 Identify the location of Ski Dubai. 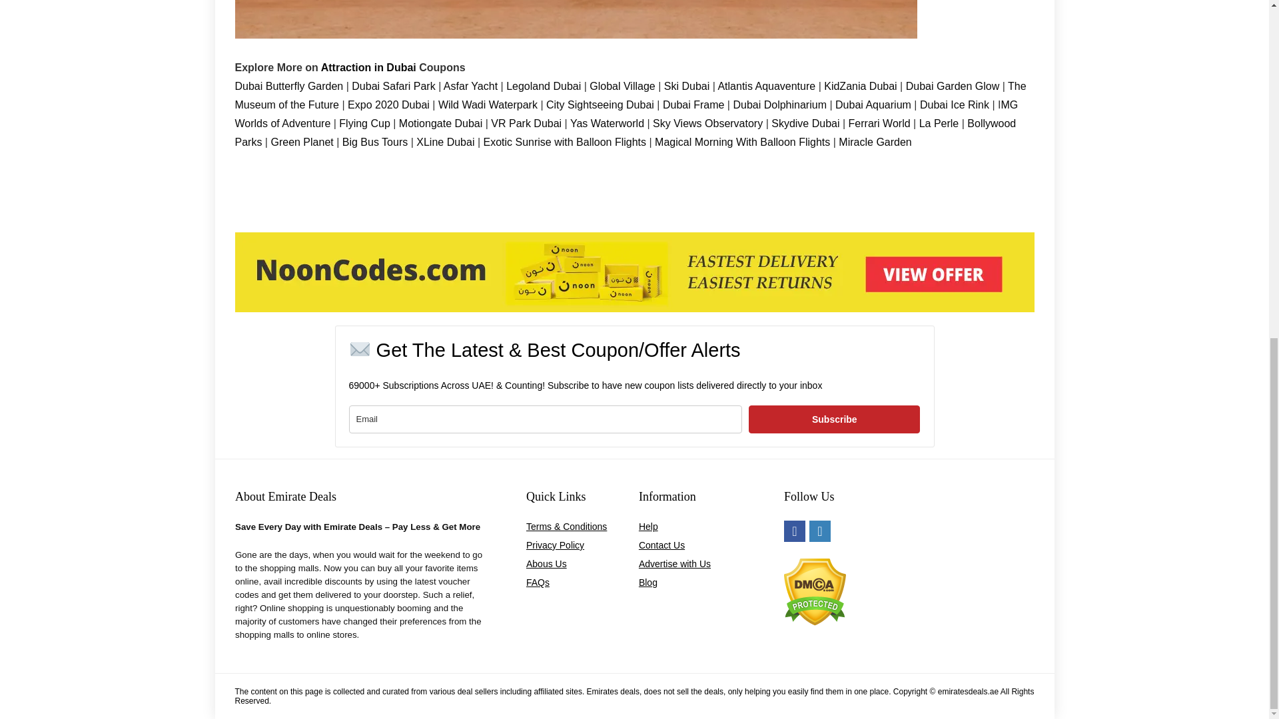
(687, 86).